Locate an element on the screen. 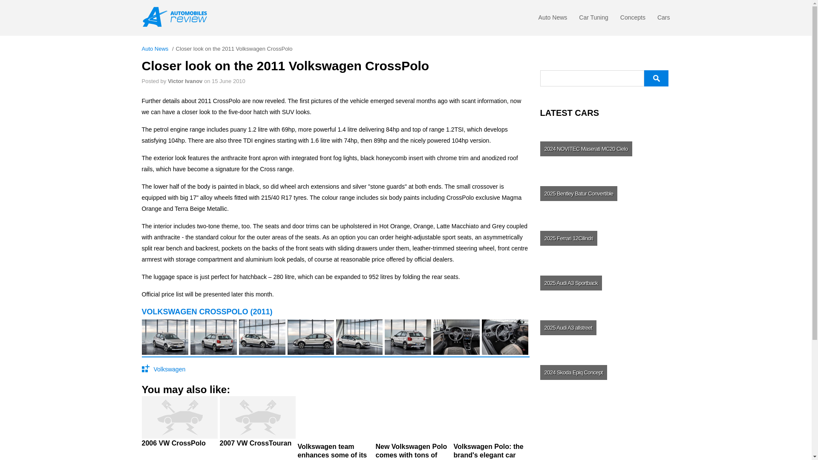 This screenshot has width=818, height=460. Auto News is located at coordinates (553, 20).